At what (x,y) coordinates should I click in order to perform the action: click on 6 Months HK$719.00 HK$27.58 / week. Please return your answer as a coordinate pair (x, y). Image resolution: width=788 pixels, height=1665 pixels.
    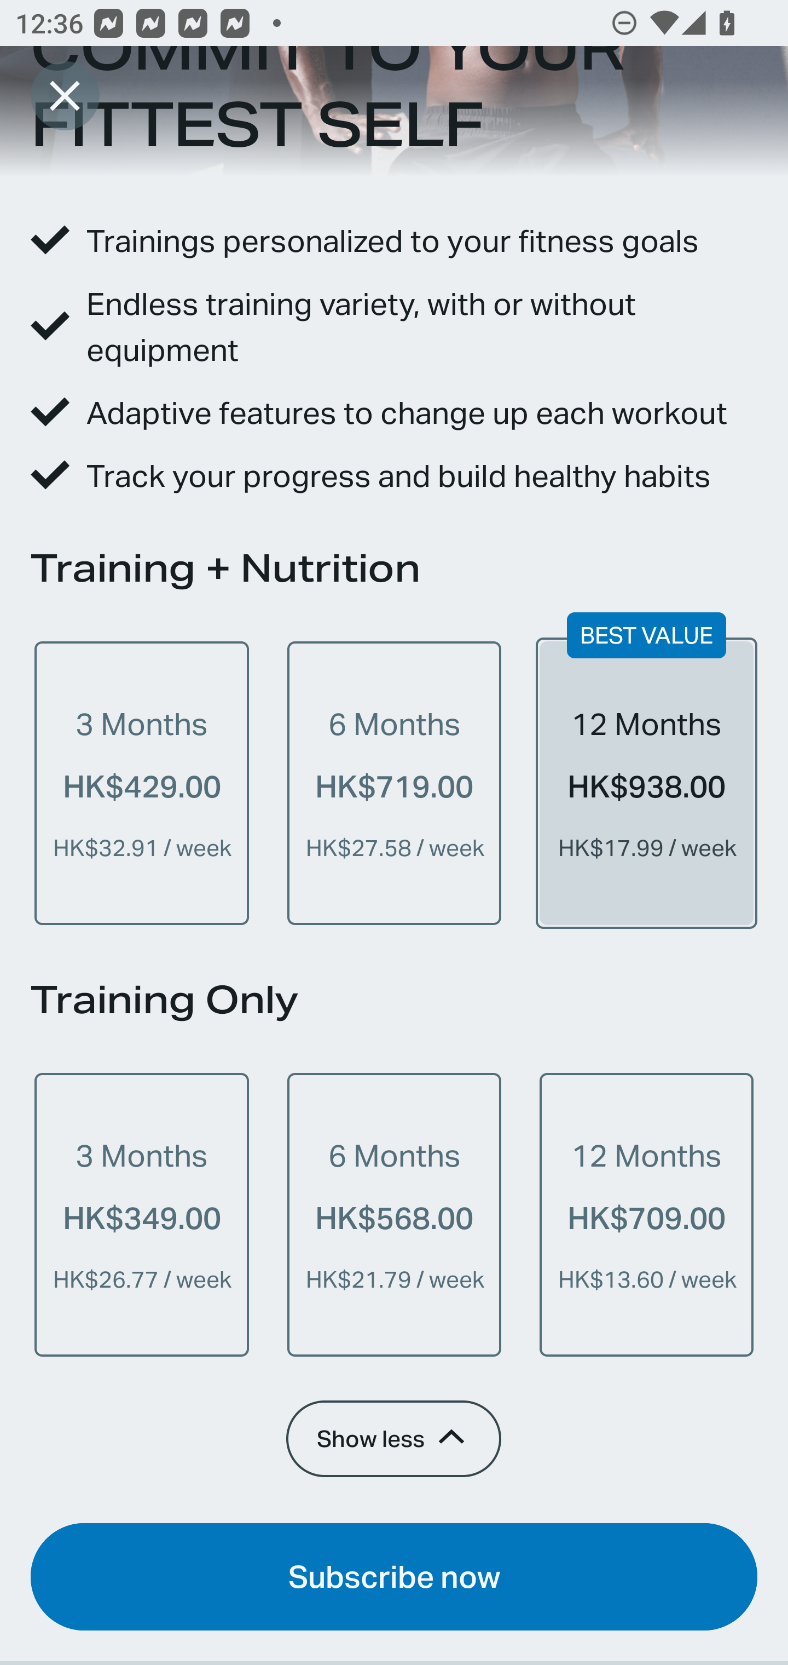
    Looking at the image, I should click on (394, 783).